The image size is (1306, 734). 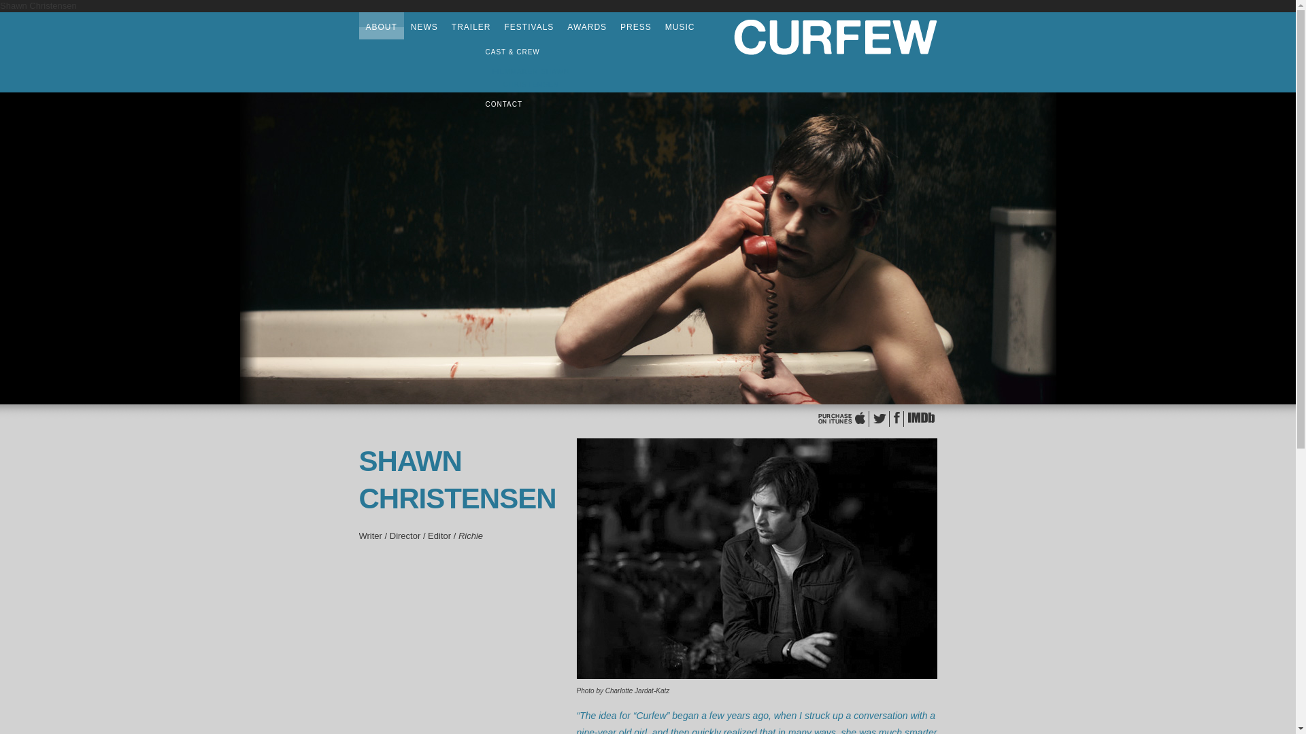 What do you see at coordinates (680, 31) in the screenshot?
I see `MUSIC` at bounding box center [680, 31].